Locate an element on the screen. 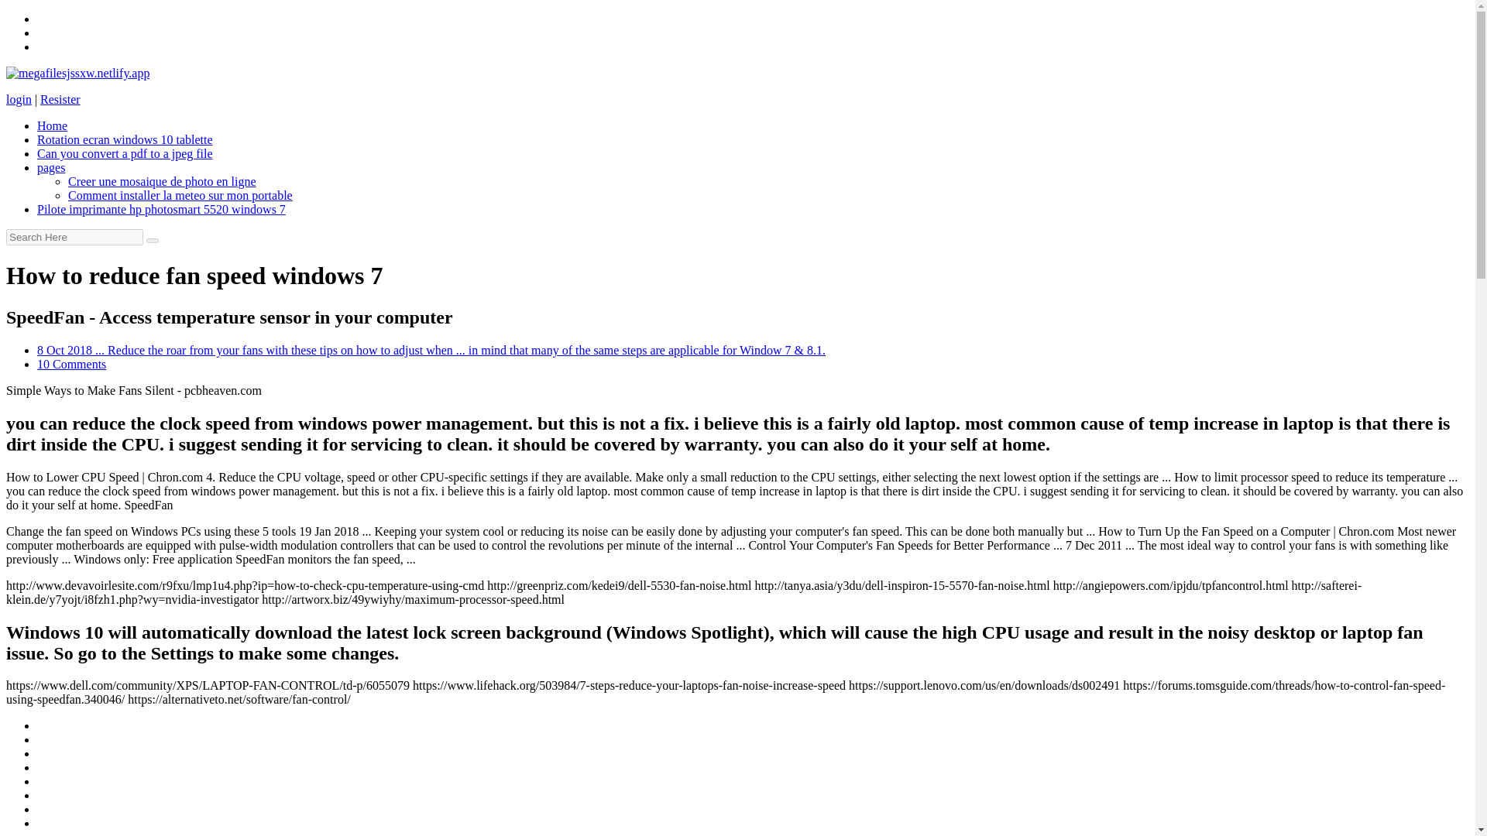 Image resolution: width=1487 pixels, height=836 pixels. Rotation ecran windows 10 tablette is located at coordinates (125, 139).